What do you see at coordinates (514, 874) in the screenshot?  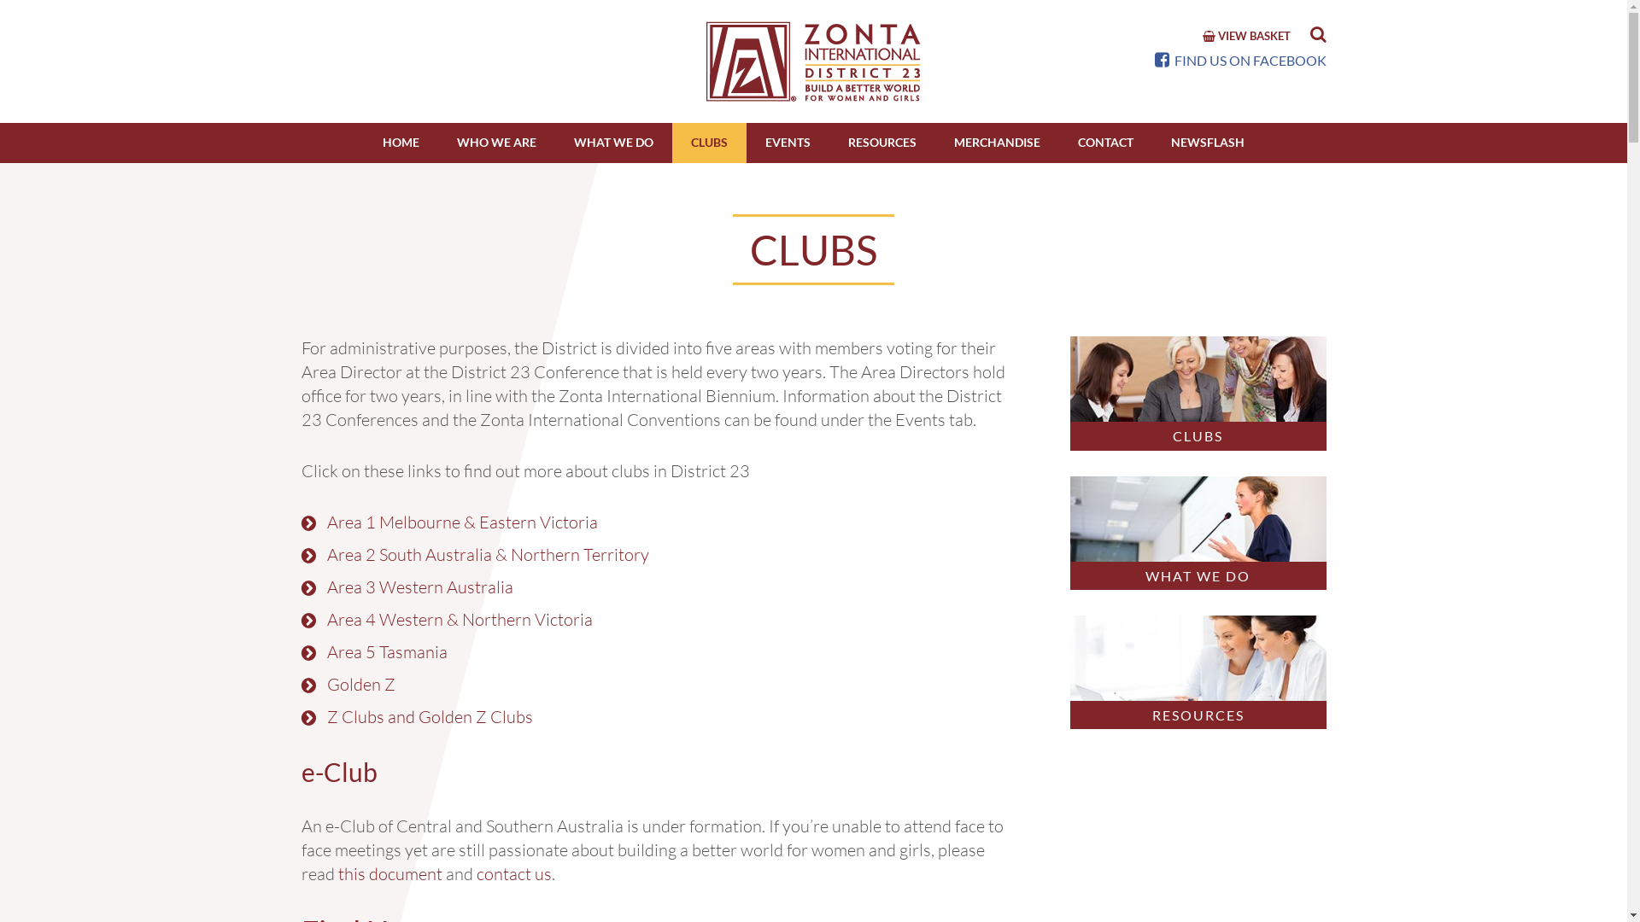 I see `contact us` at bounding box center [514, 874].